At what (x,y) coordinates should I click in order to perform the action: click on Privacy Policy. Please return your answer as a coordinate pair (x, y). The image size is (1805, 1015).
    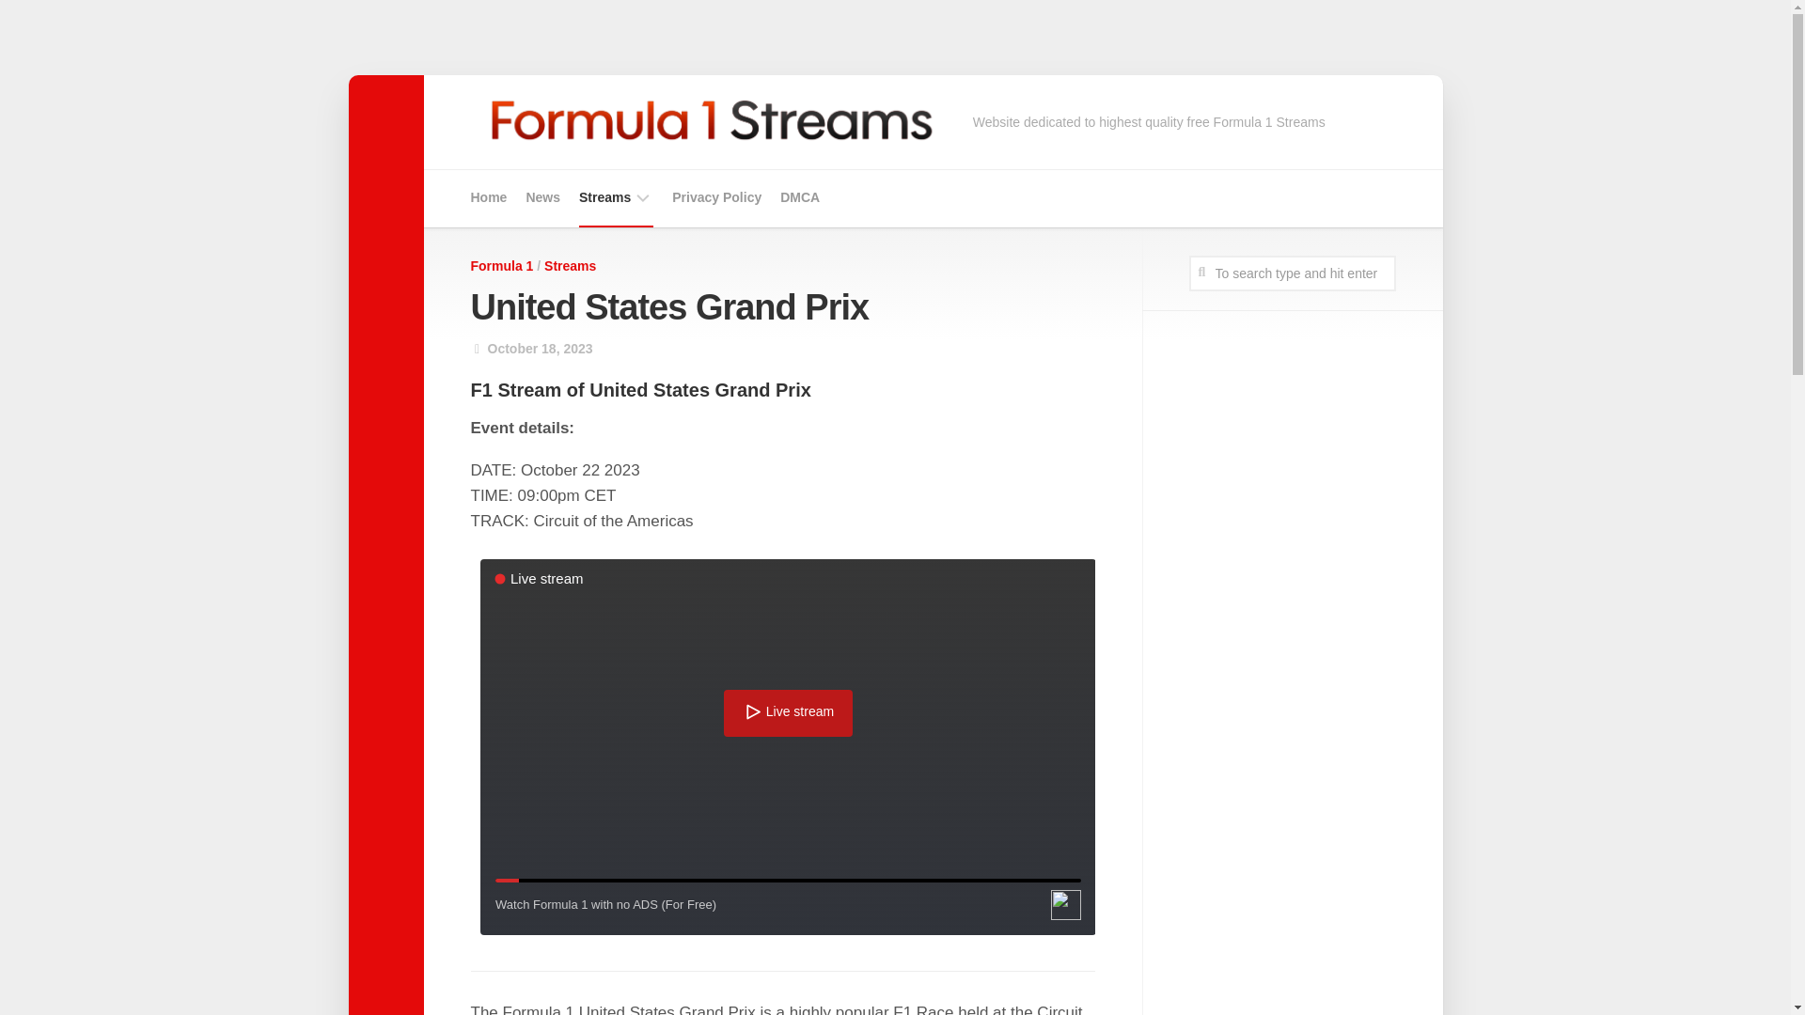
    Looking at the image, I should click on (716, 197).